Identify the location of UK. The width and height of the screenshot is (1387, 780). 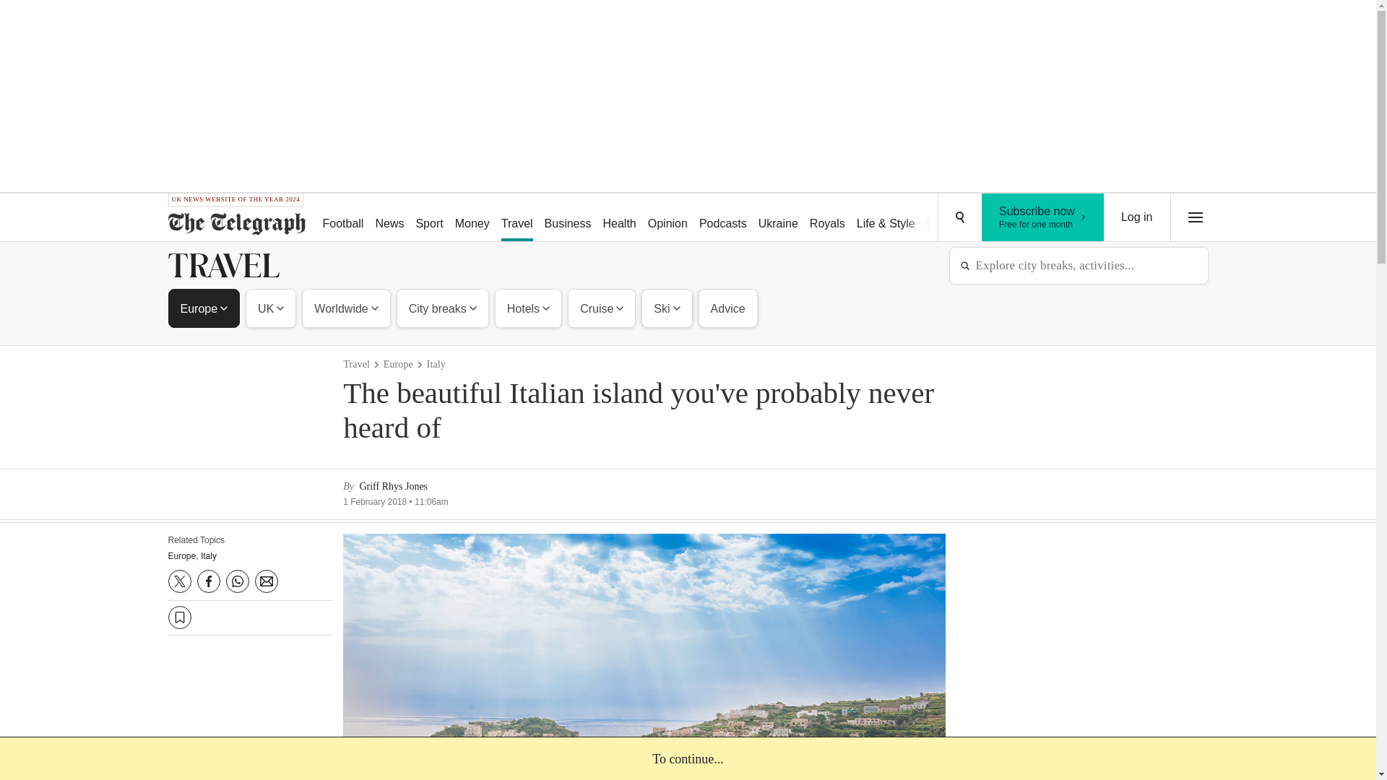
(270, 308).